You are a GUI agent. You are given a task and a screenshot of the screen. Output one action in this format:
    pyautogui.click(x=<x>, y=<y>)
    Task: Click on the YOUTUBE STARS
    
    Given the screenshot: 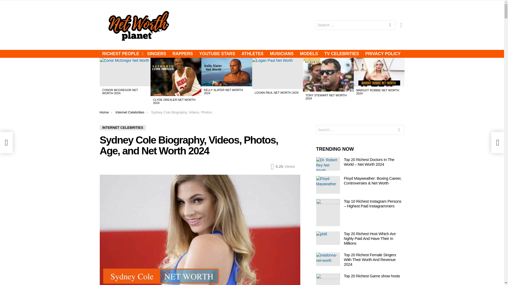 What is the action you would take?
    pyautogui.click(x=217, y=54)
    